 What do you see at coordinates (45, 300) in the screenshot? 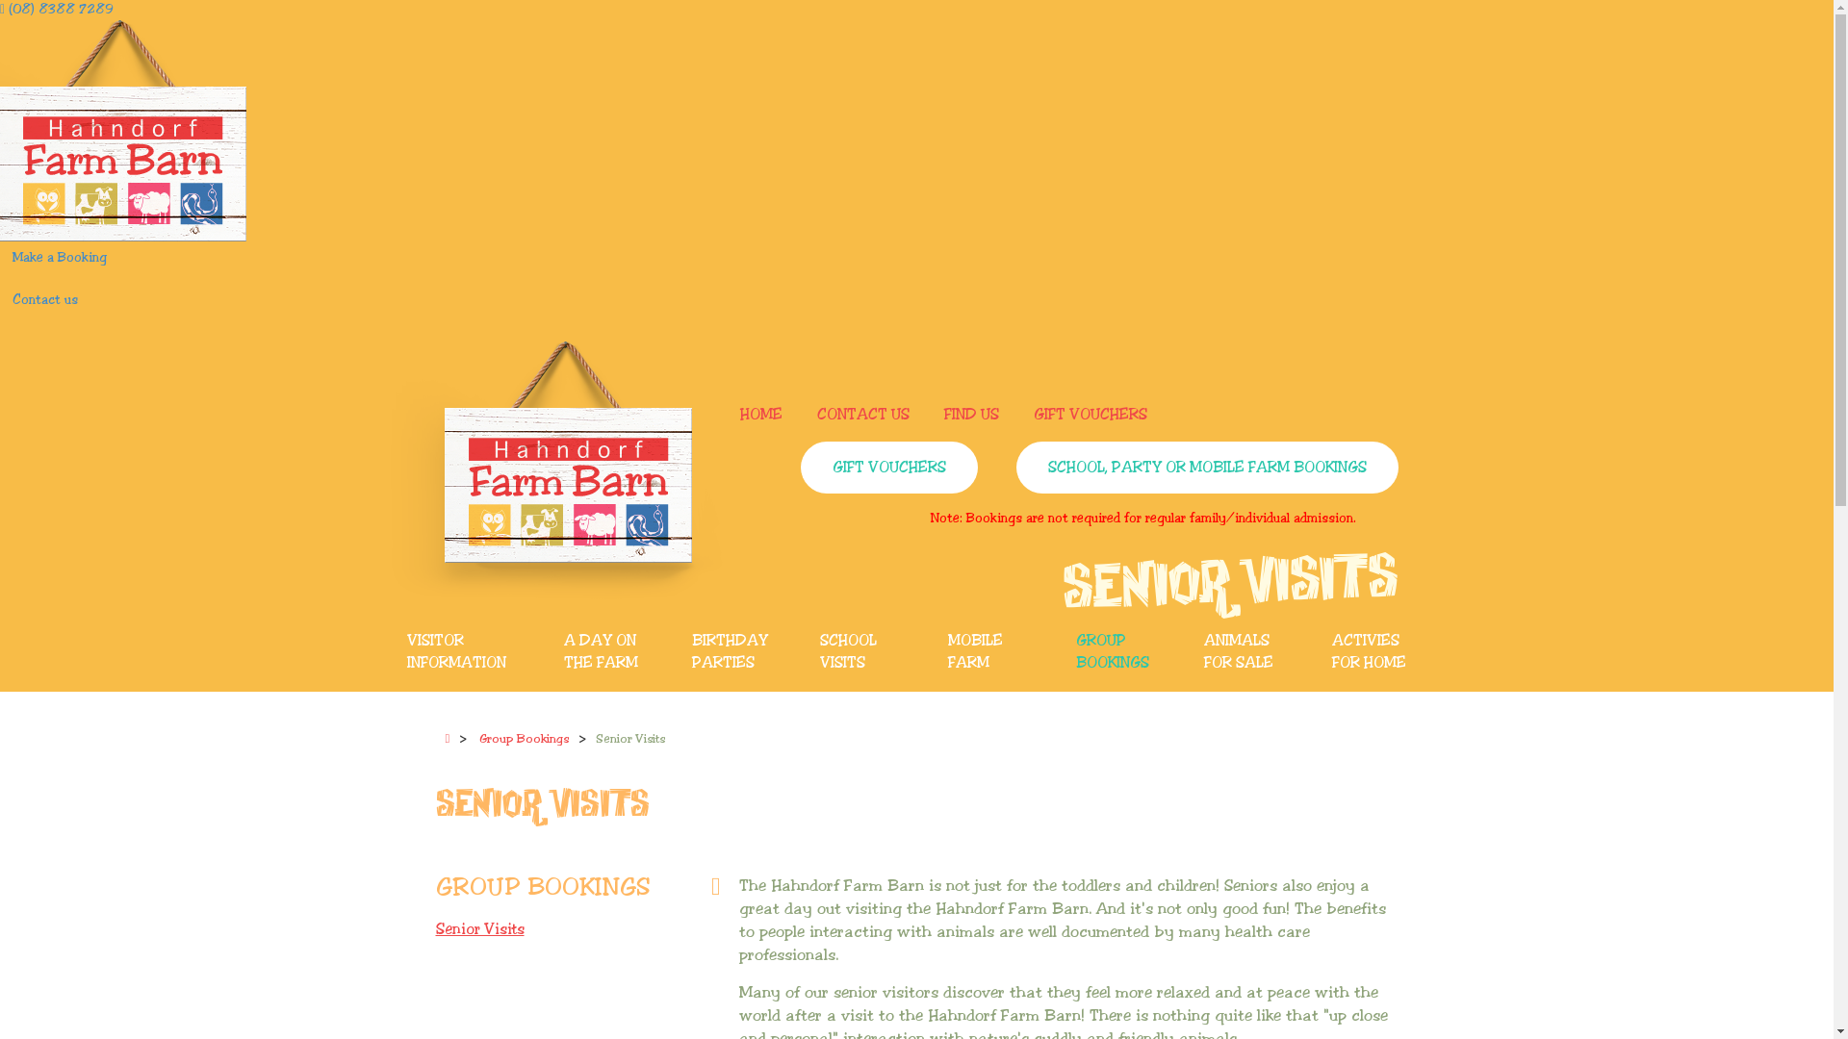
I see `Contact us` at bounding box center [45, 300].